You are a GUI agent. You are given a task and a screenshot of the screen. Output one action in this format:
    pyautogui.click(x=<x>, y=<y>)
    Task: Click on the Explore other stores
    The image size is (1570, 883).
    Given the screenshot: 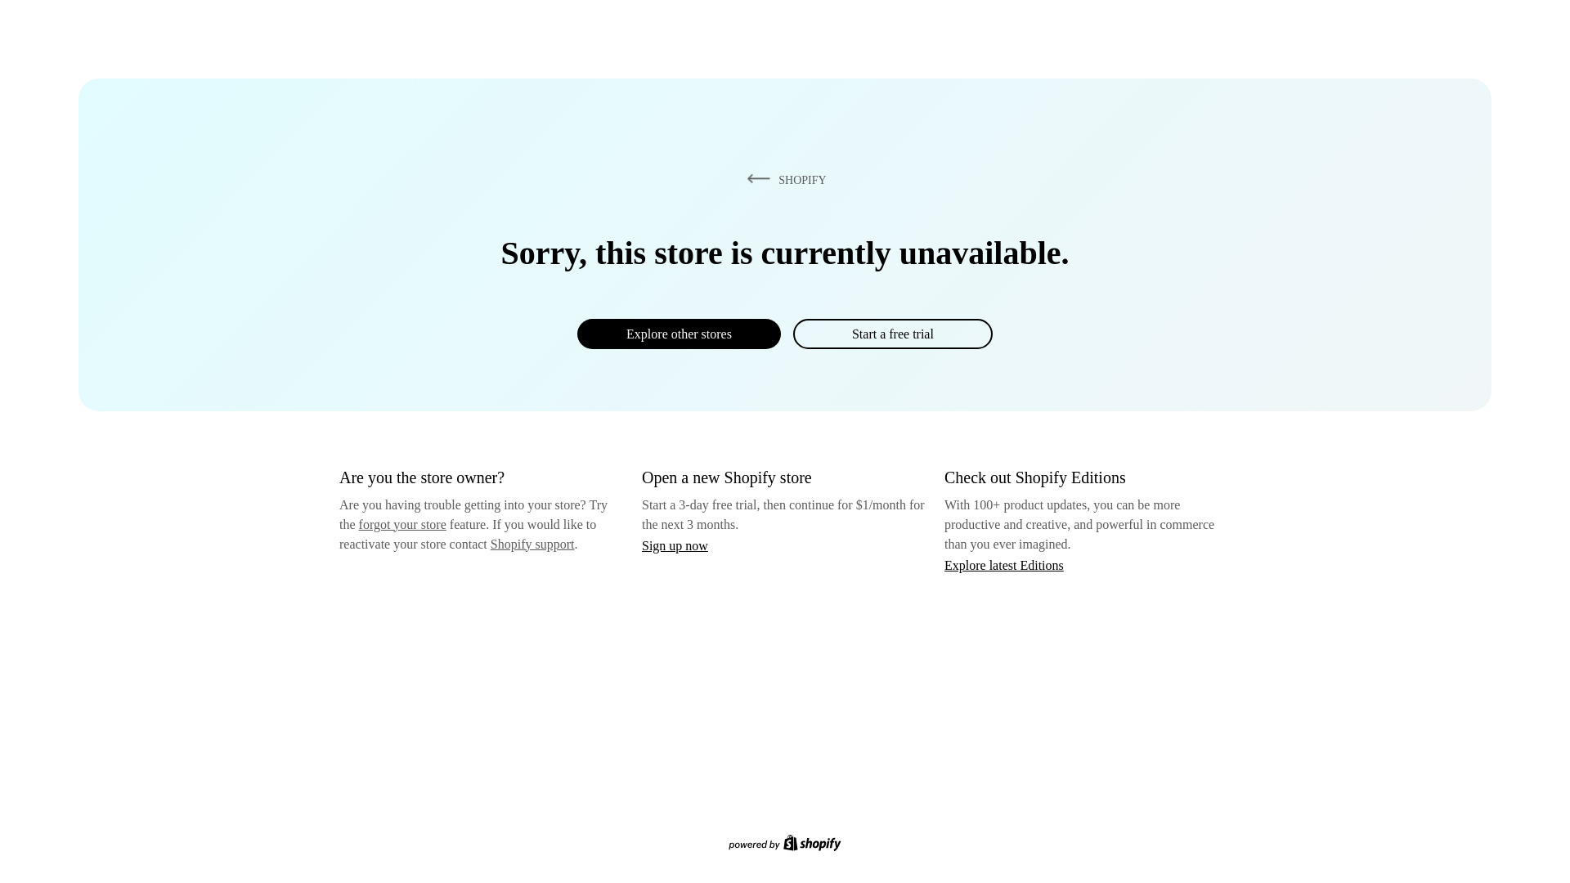 What is the action you would take?
    pyautogui.click(x=679, y=334)
    